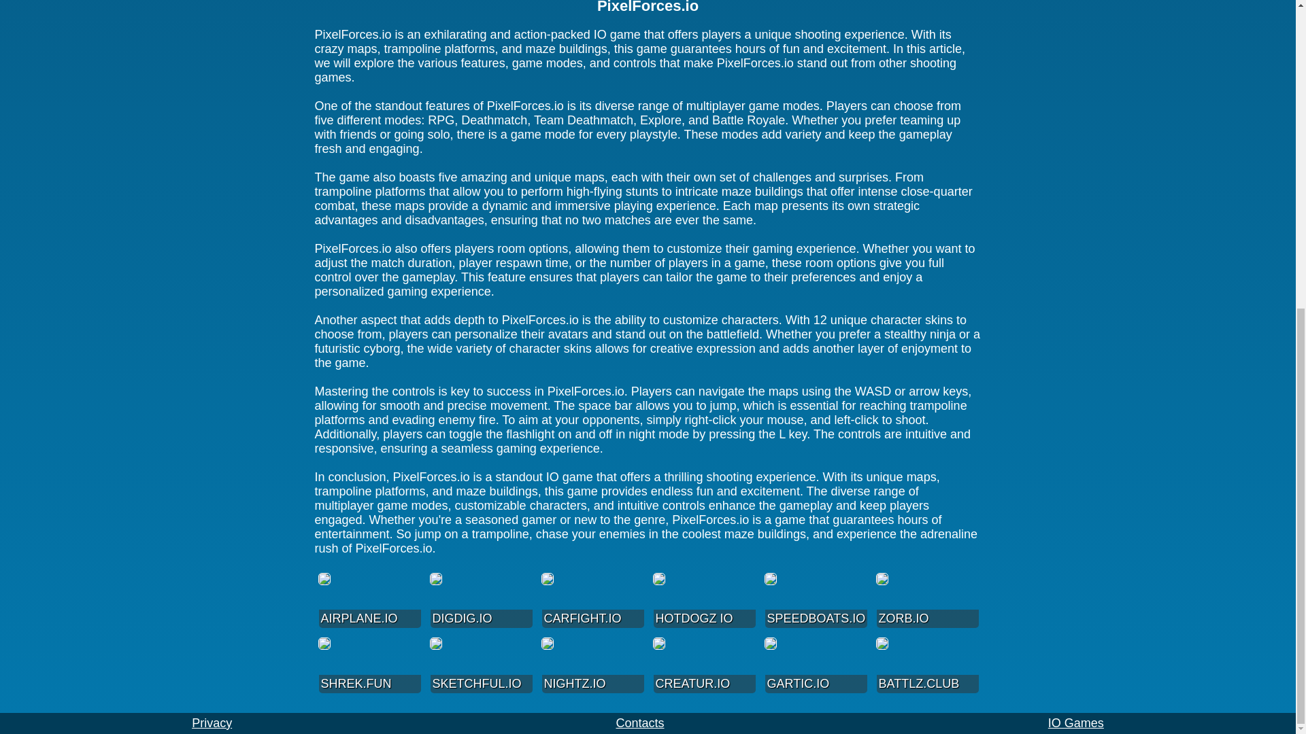  I want to click on NIGHTZ.IO, so click(592, 666).